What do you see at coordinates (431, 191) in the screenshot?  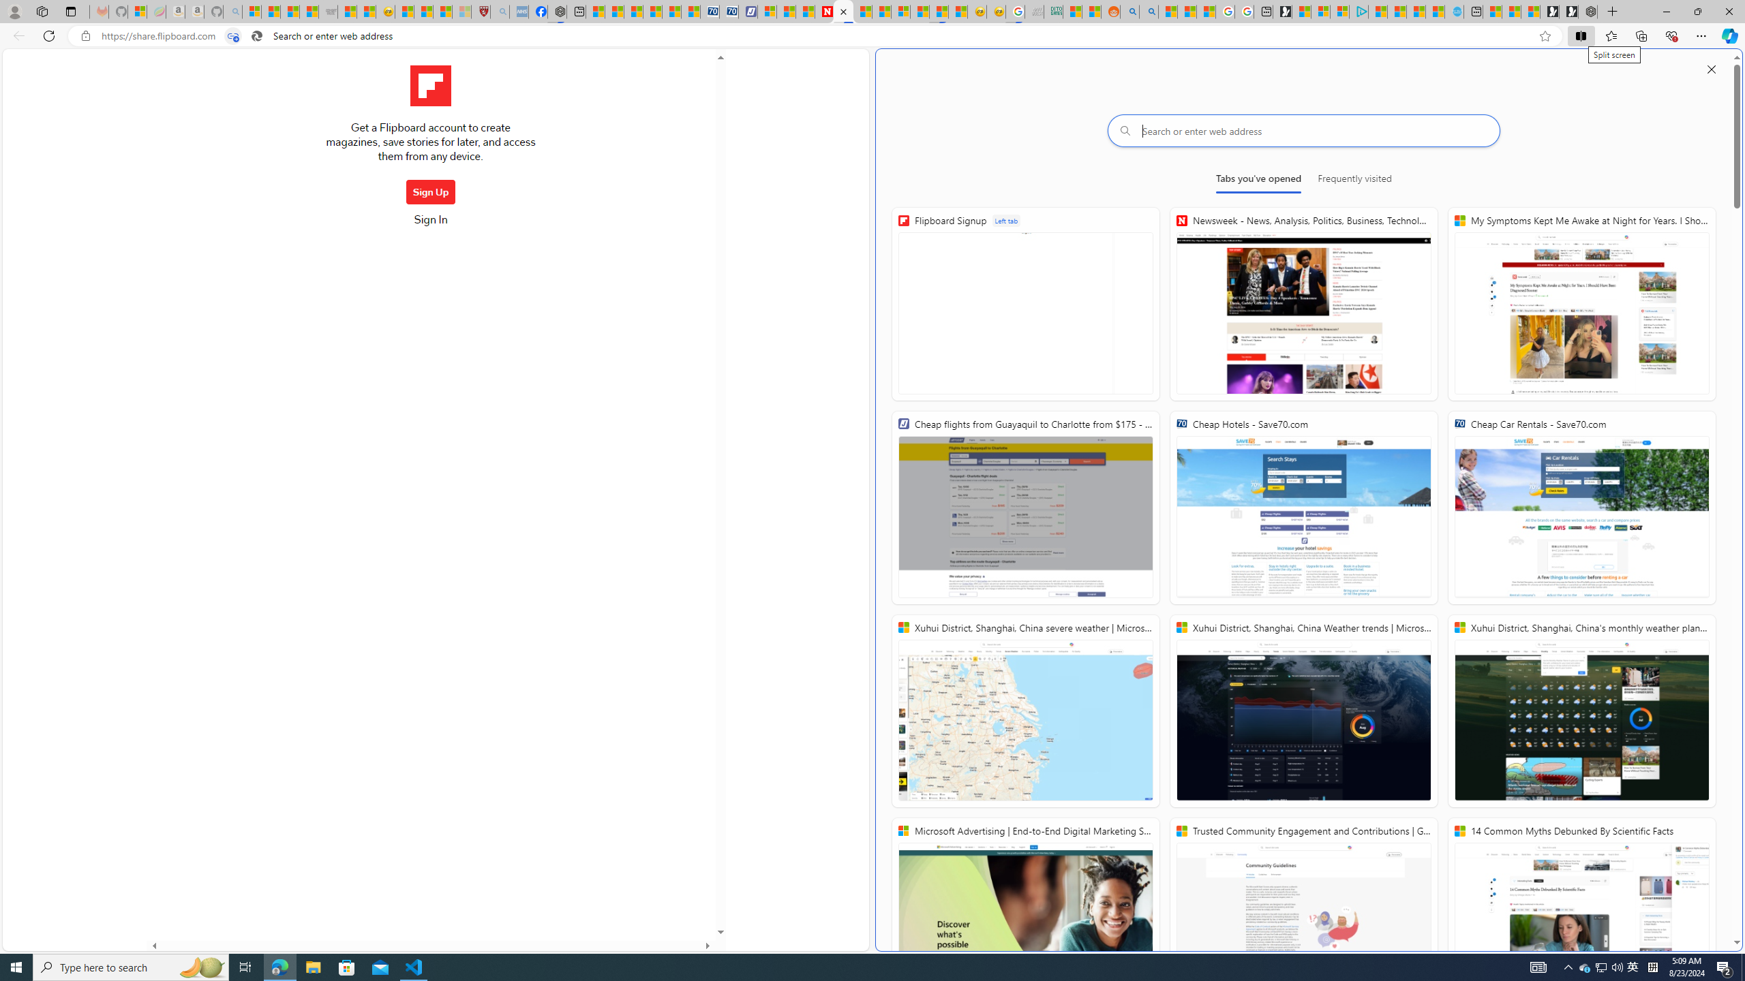 I see `Sign Up` at bounding box center [431, 191].